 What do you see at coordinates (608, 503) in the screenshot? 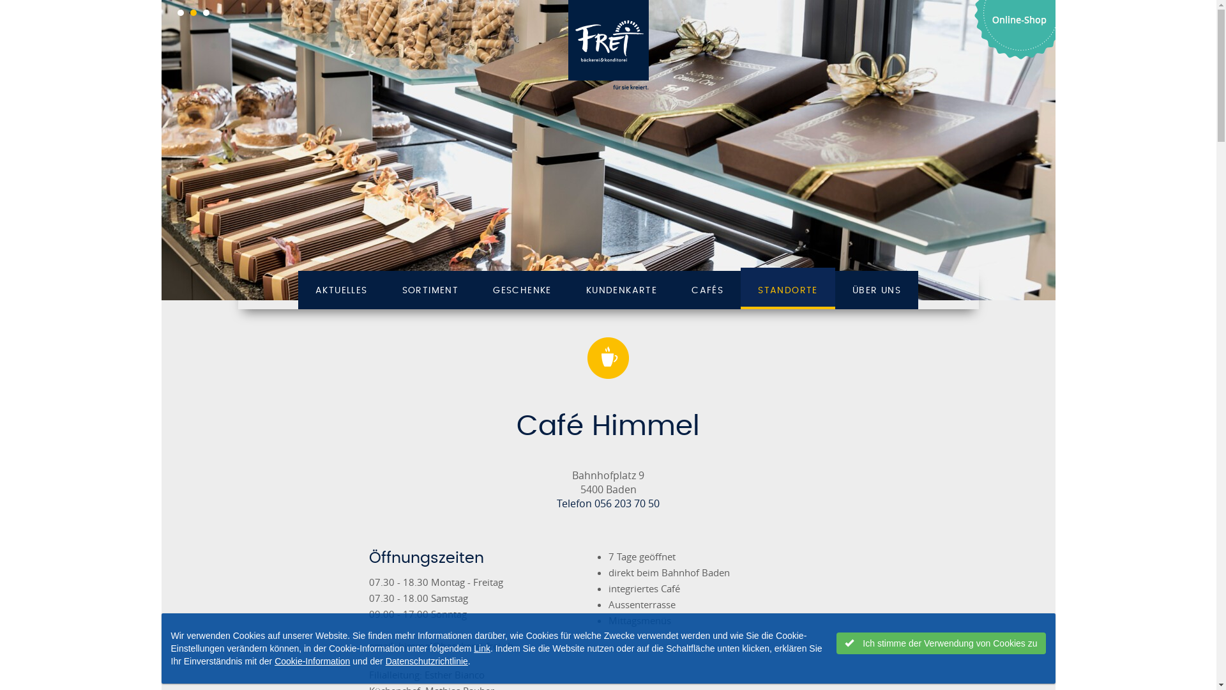
I see `Telefon 056 203 70 50` at bounding box center [608, 503].